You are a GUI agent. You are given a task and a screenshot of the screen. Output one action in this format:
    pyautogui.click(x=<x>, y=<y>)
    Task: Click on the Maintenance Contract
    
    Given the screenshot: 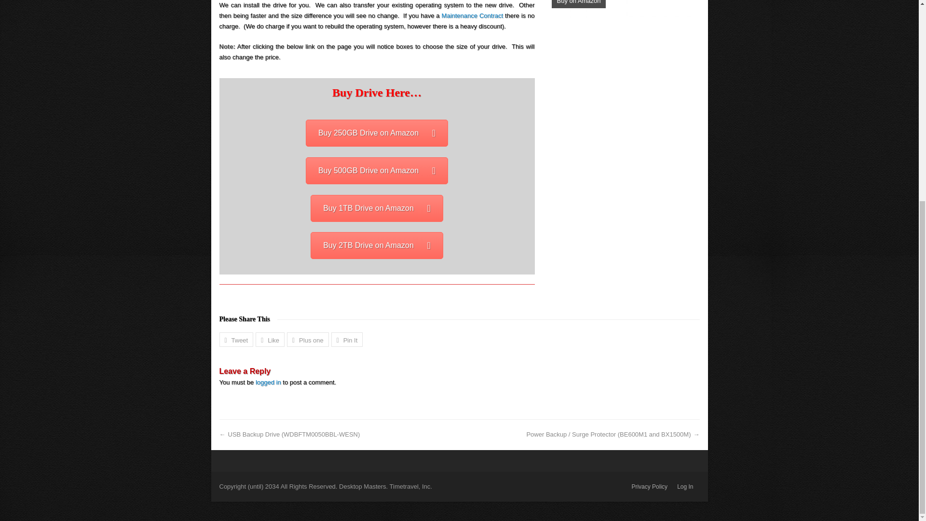 What is the action you would take?
    pyautogui.click(x=473, y=15)
    